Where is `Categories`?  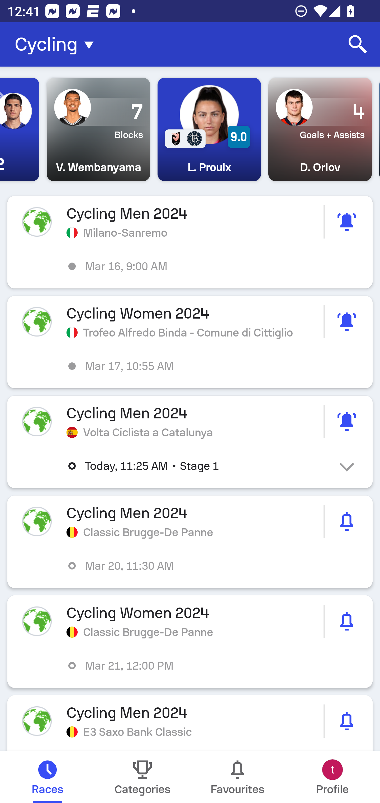
Categories is located at coordinates (142, 777).